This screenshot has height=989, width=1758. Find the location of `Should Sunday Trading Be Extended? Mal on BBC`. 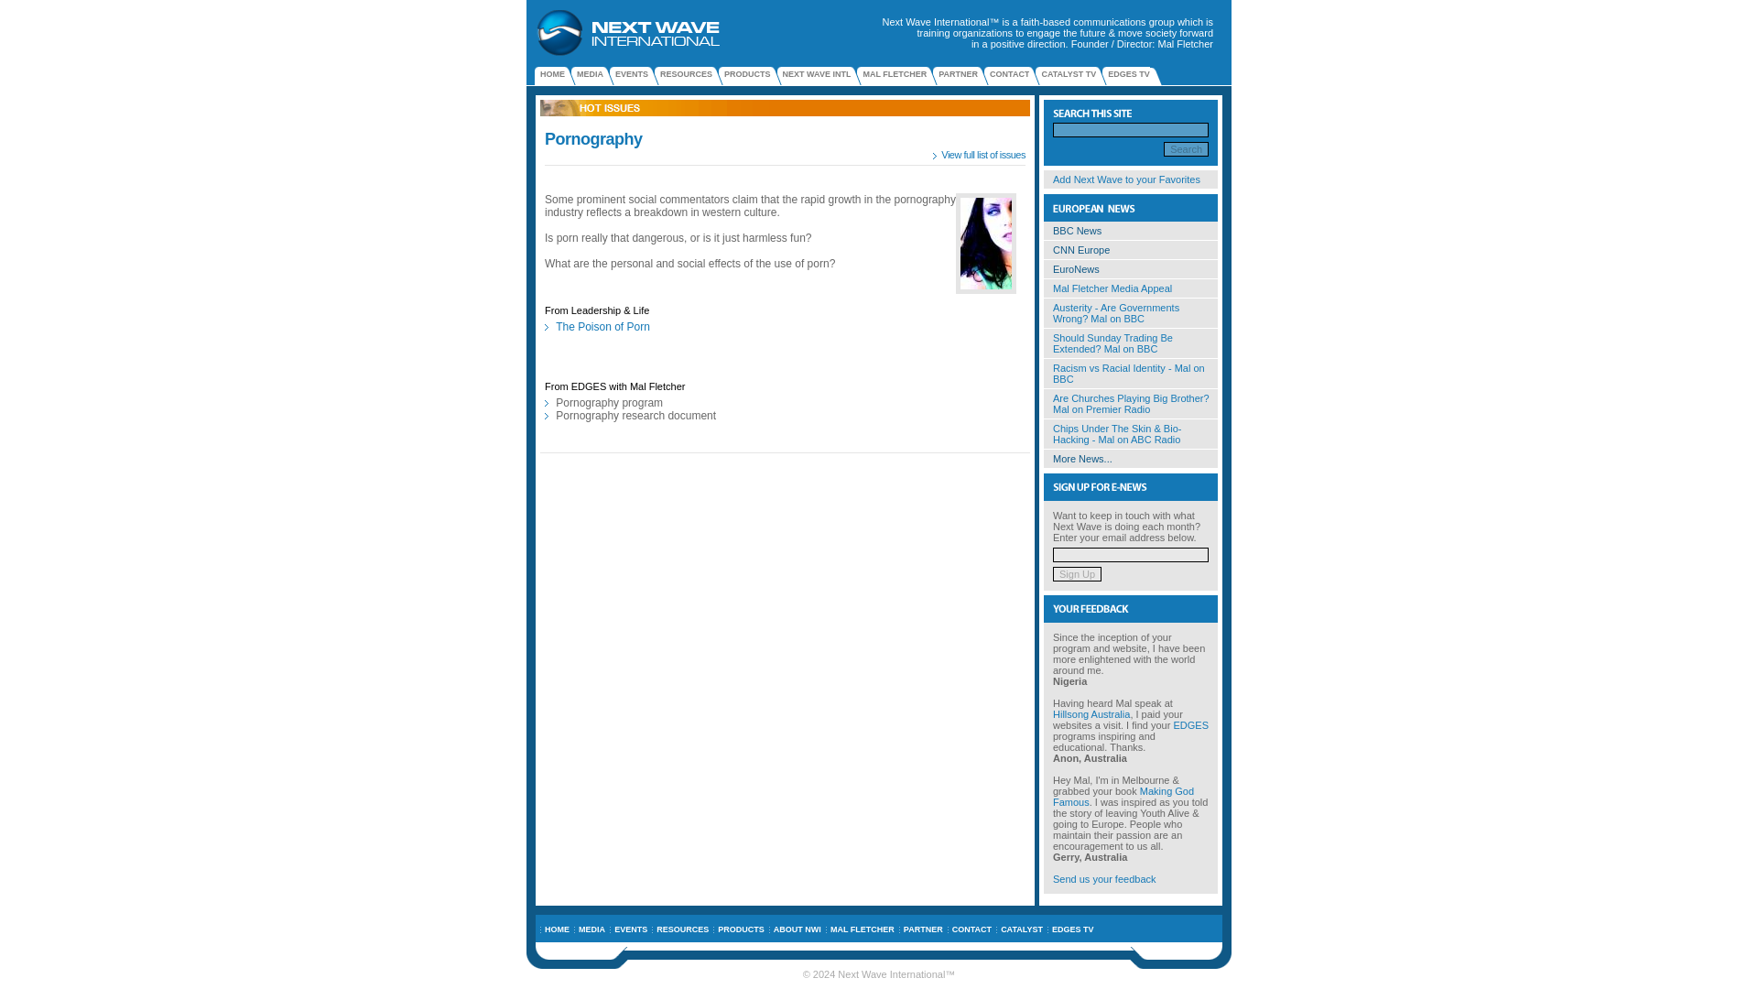

Should Sunday Trading Be Extended? Mal on BBC is located at coordinates (1112, 342).